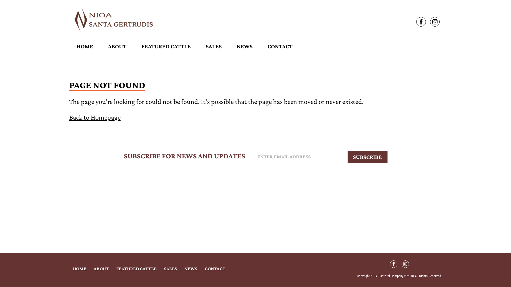  I want to click on ABOUT, so click(117, 47).